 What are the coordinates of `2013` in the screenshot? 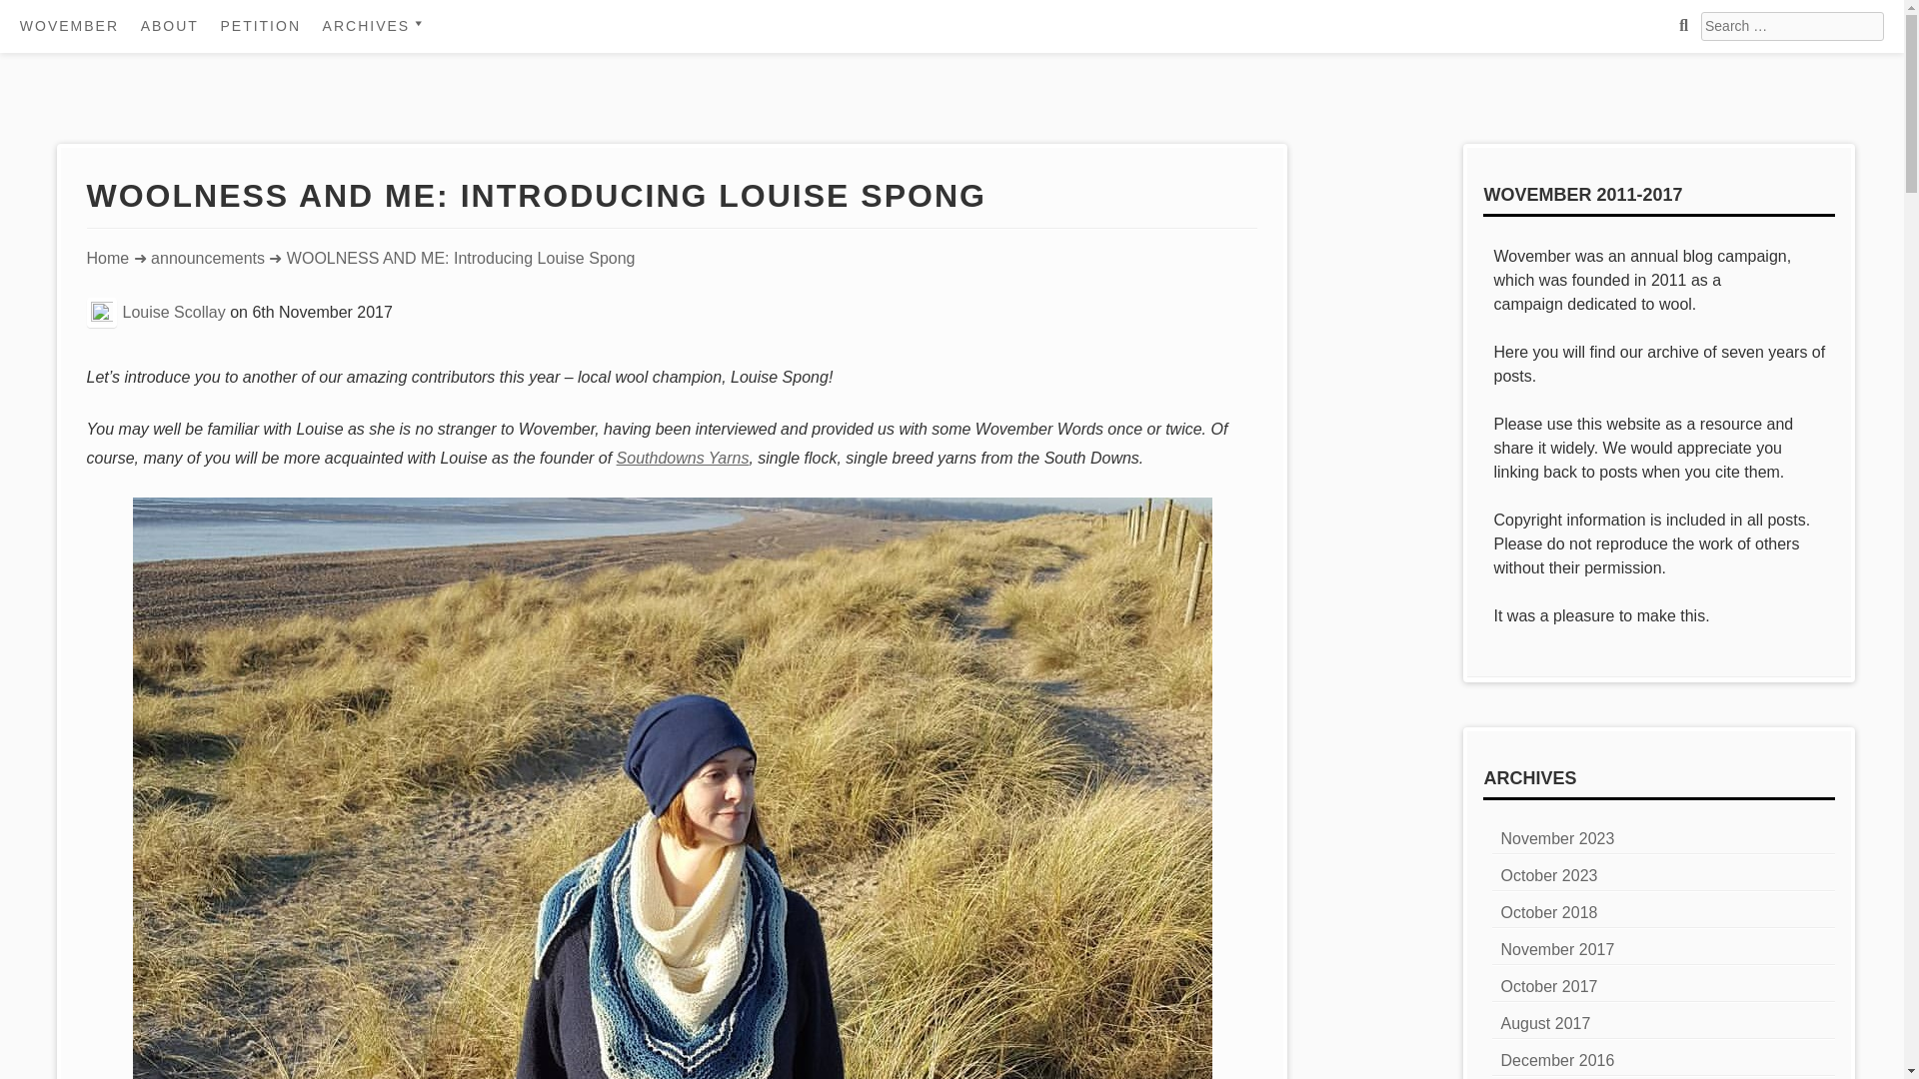 It's located at (428, 139).